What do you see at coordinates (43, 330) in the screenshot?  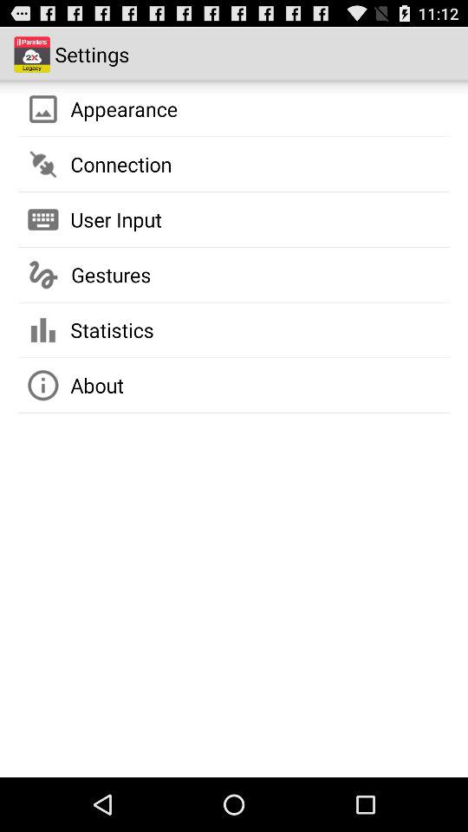 I see `select the icon next to statistics` at bounding box center [43, 330].